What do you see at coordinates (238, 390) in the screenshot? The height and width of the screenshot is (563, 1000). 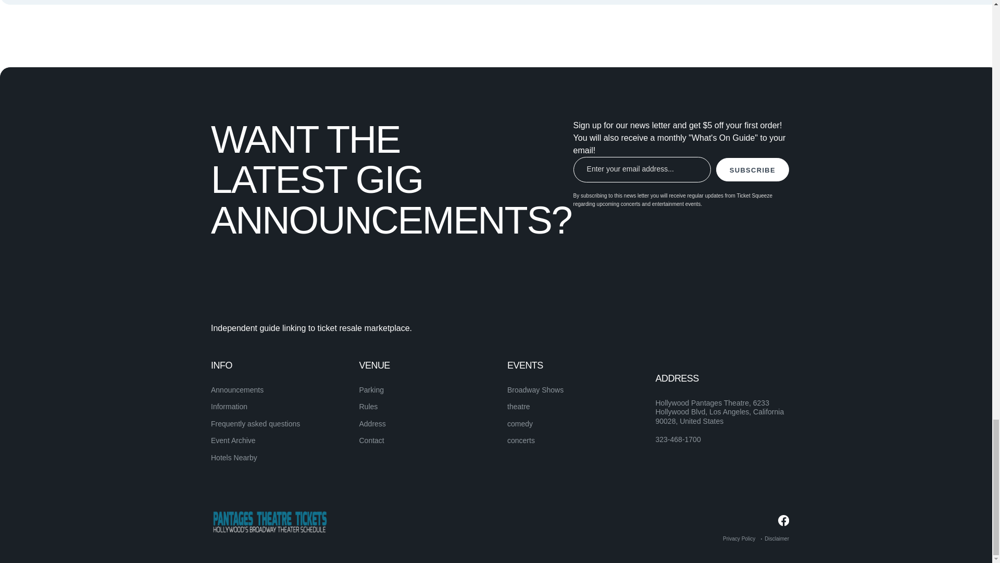 I see `Announcements` at bounding box center [238, 390].